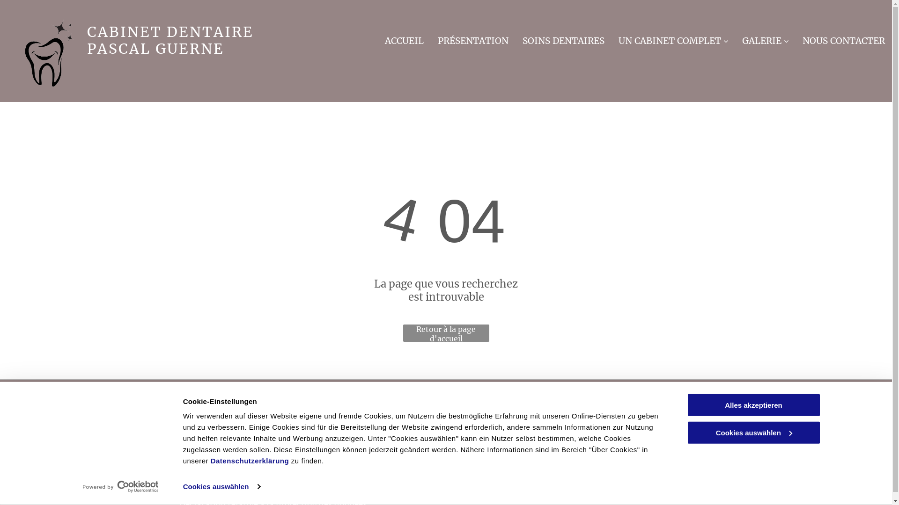 The width and height of the screenshot is (899, 505). What do you see at coordinates (844, 40) in the screenshot?
I see `NOUS CONTACTER` at bounding box center [844, 40].